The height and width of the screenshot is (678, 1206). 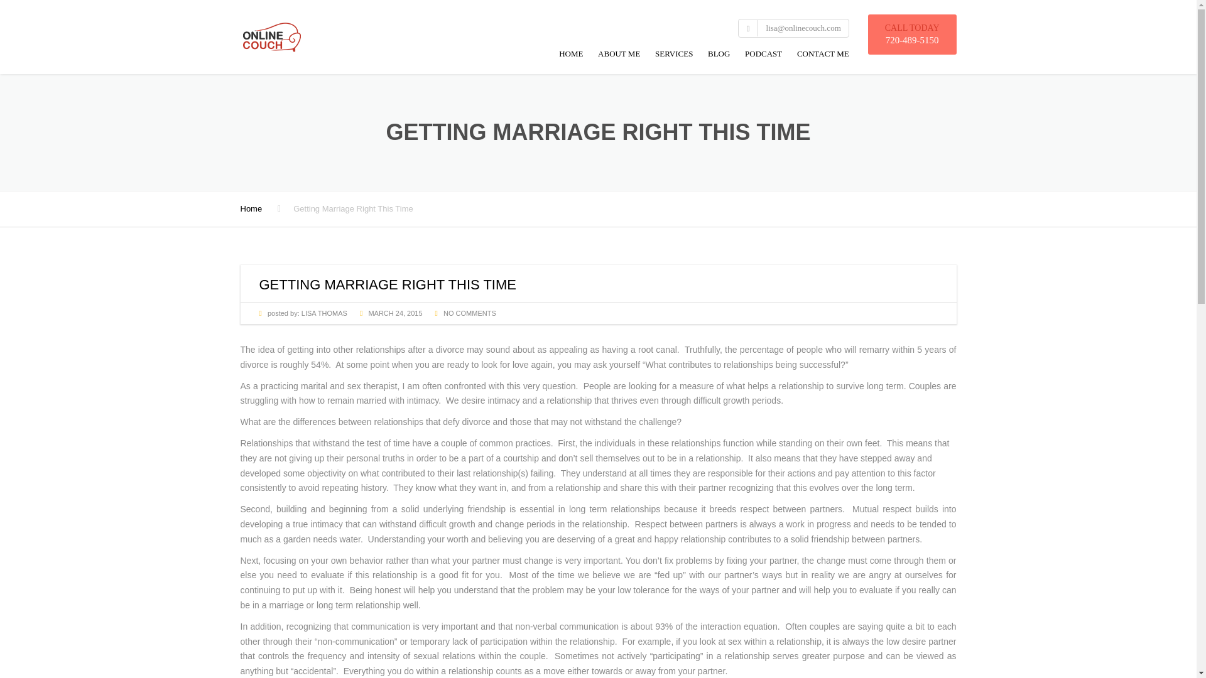 What do you see at coordinates (570, 56) in the screenshot?
I see `HOME` at bounding box center [570, 56].